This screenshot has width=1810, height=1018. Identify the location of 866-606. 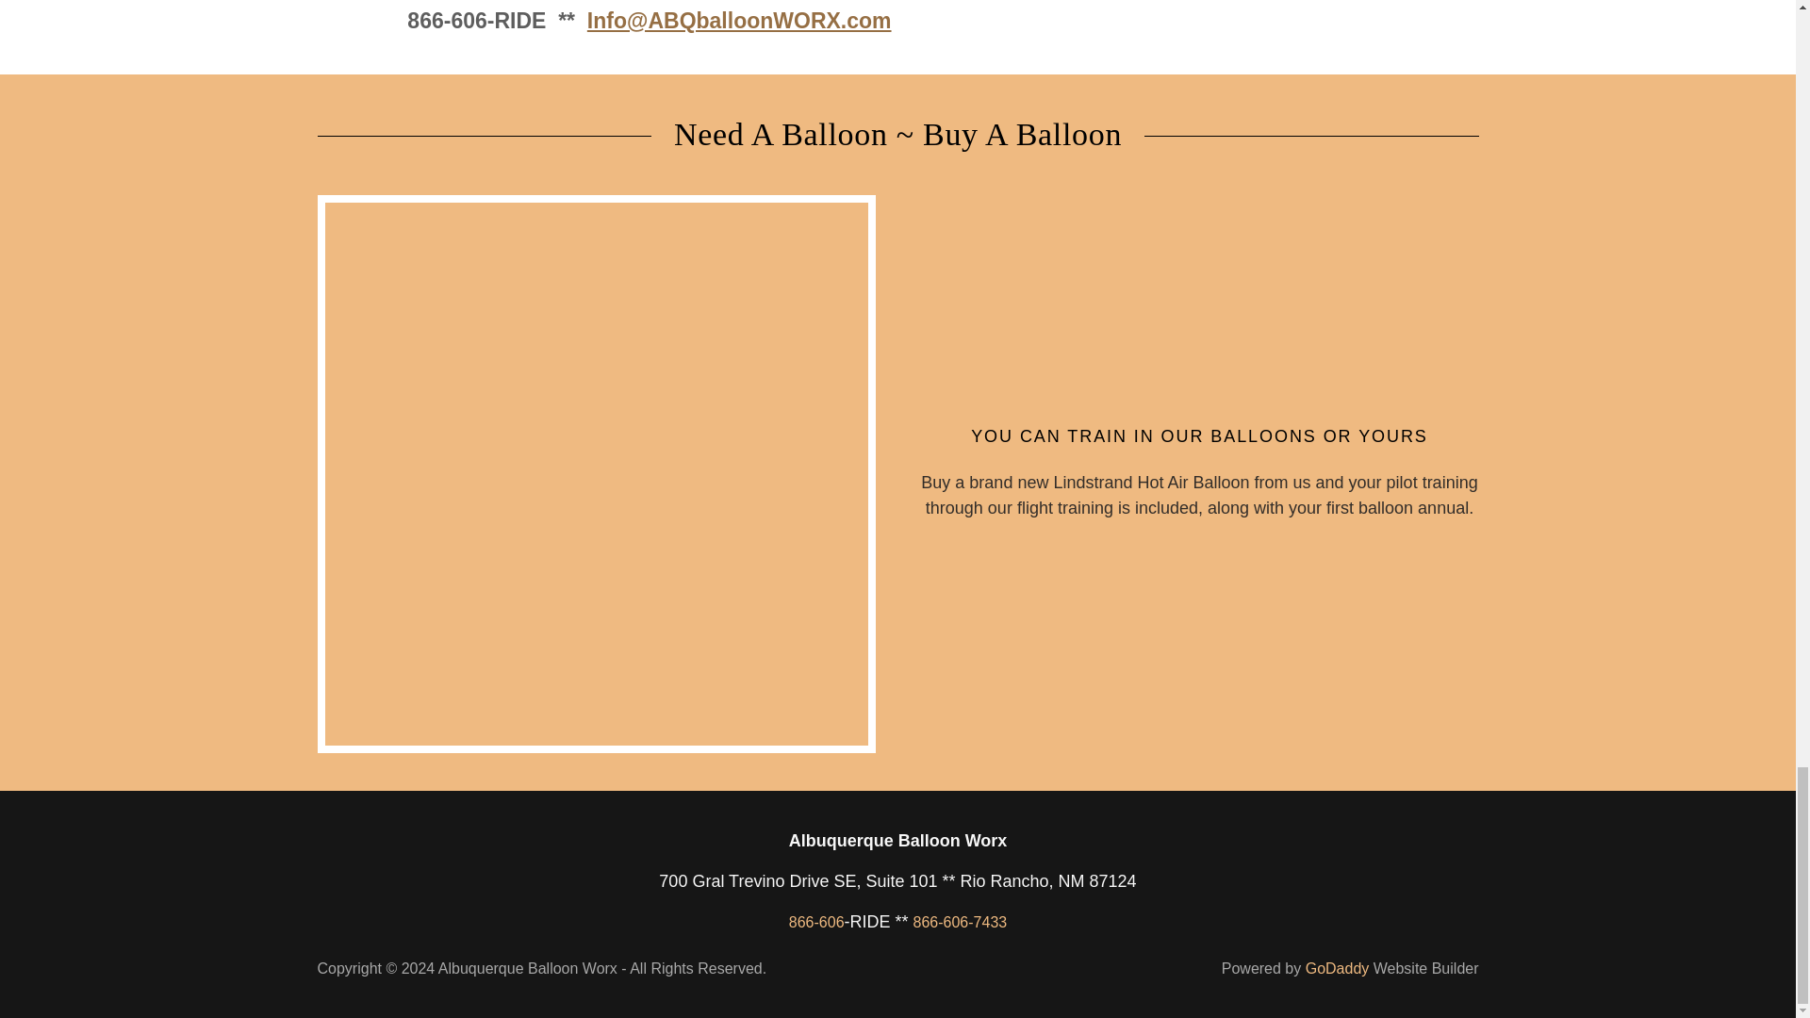
(816, 922).